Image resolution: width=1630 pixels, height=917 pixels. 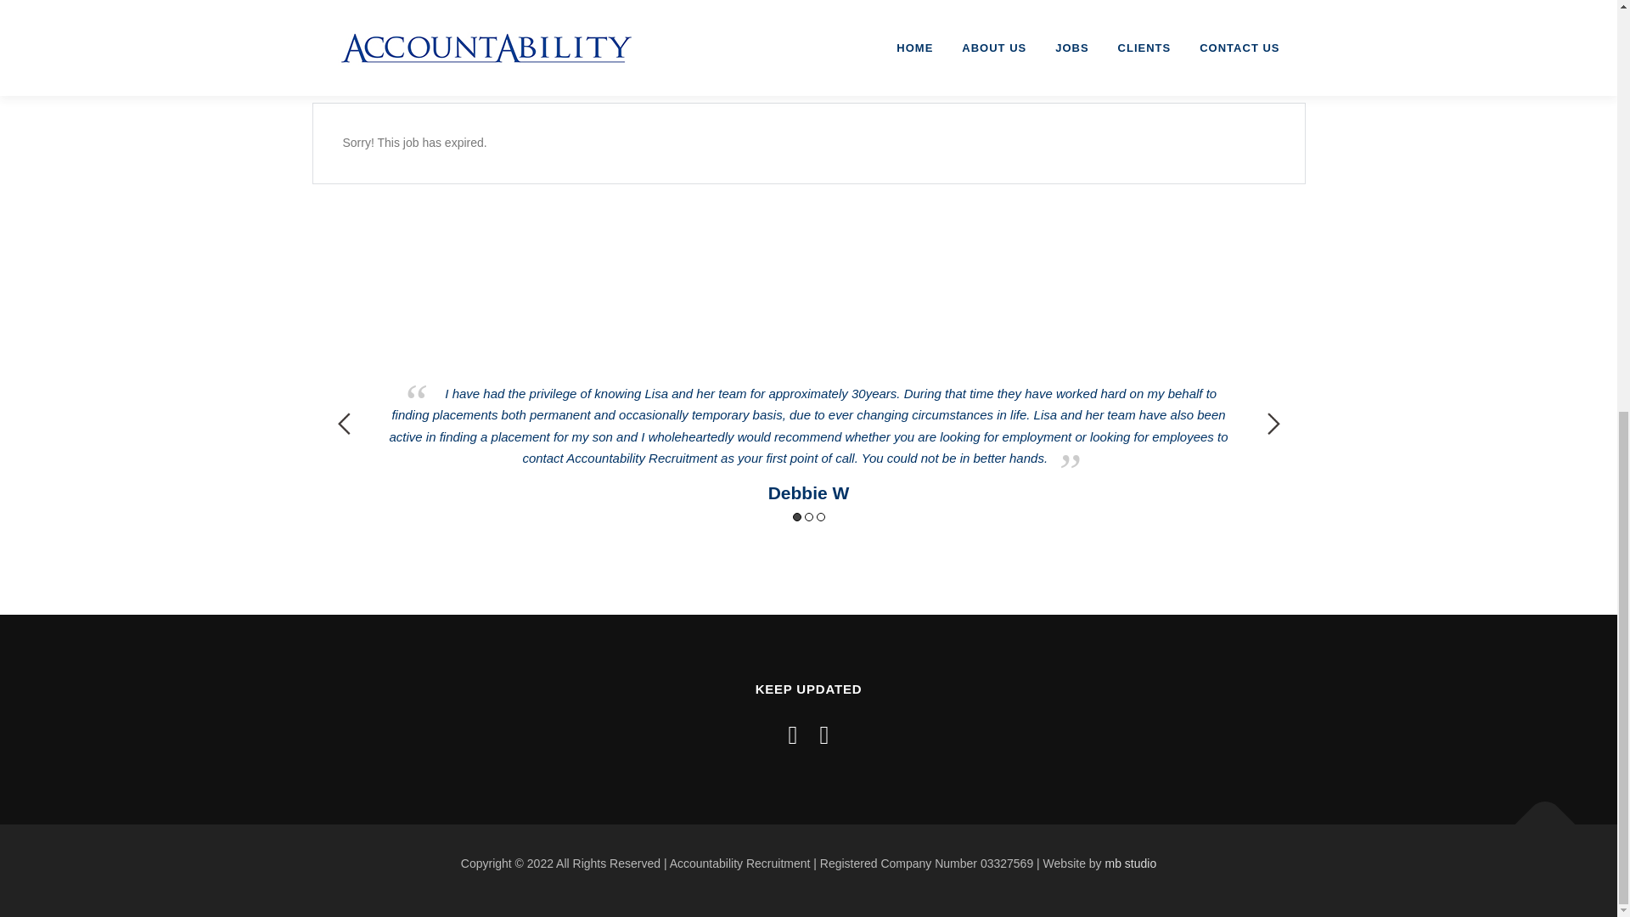 I want to click on Facebook, so click(x=793, y=734).